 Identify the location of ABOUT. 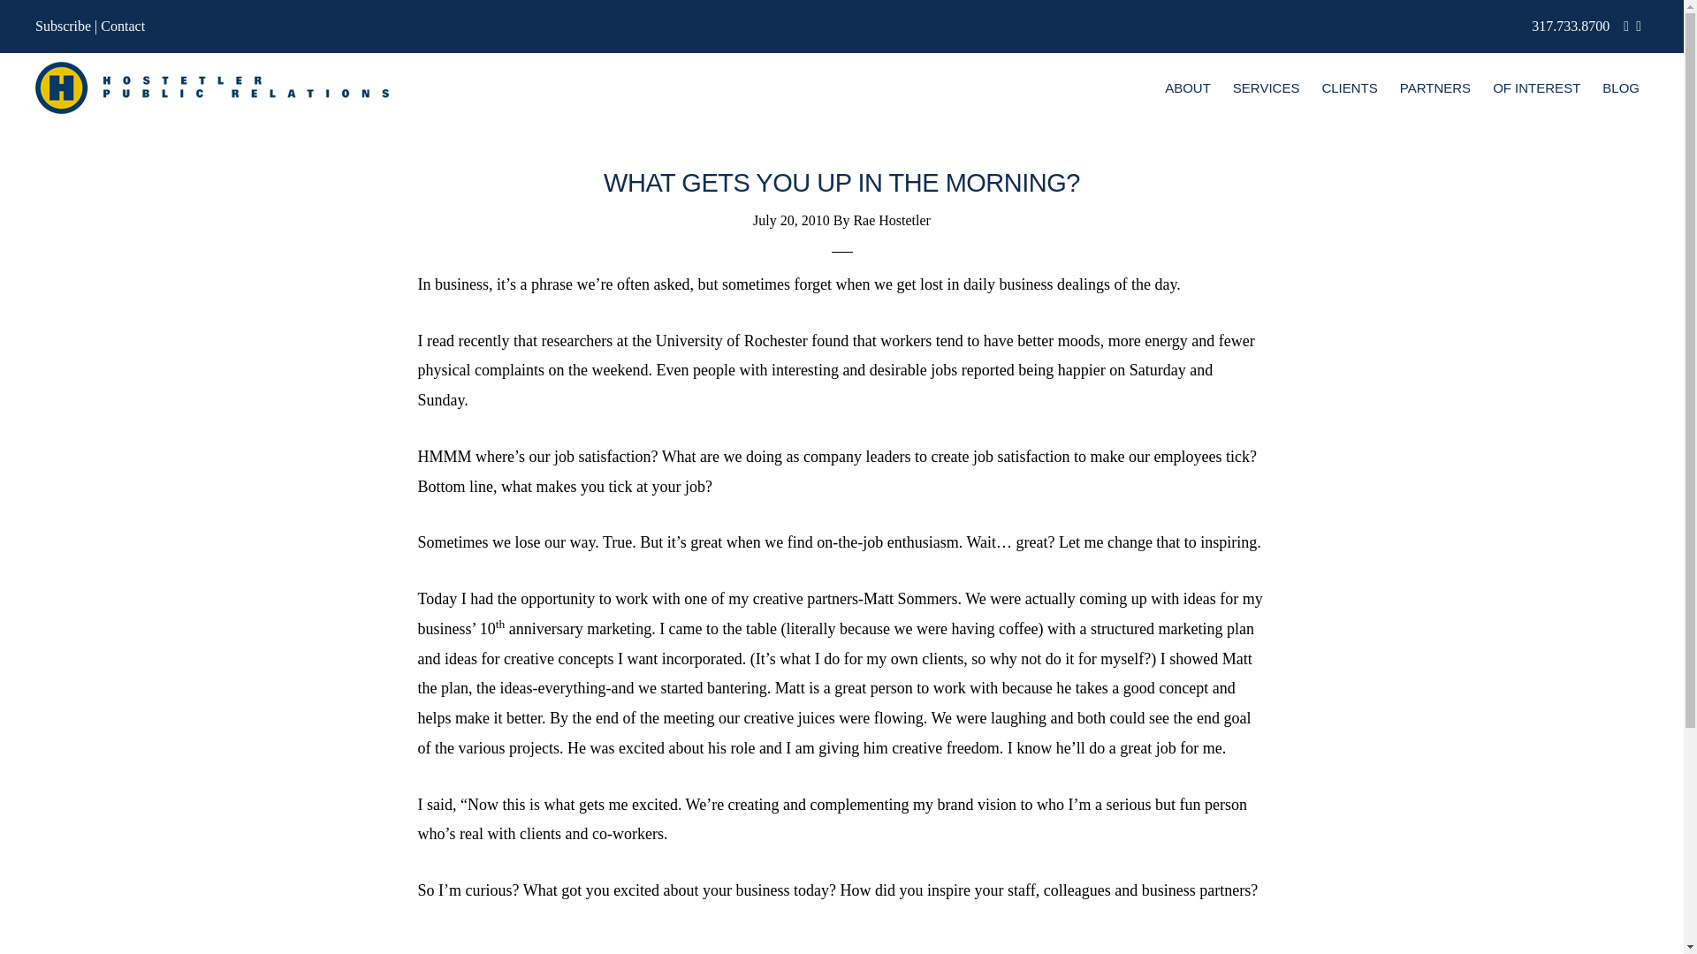
(1188, 88).